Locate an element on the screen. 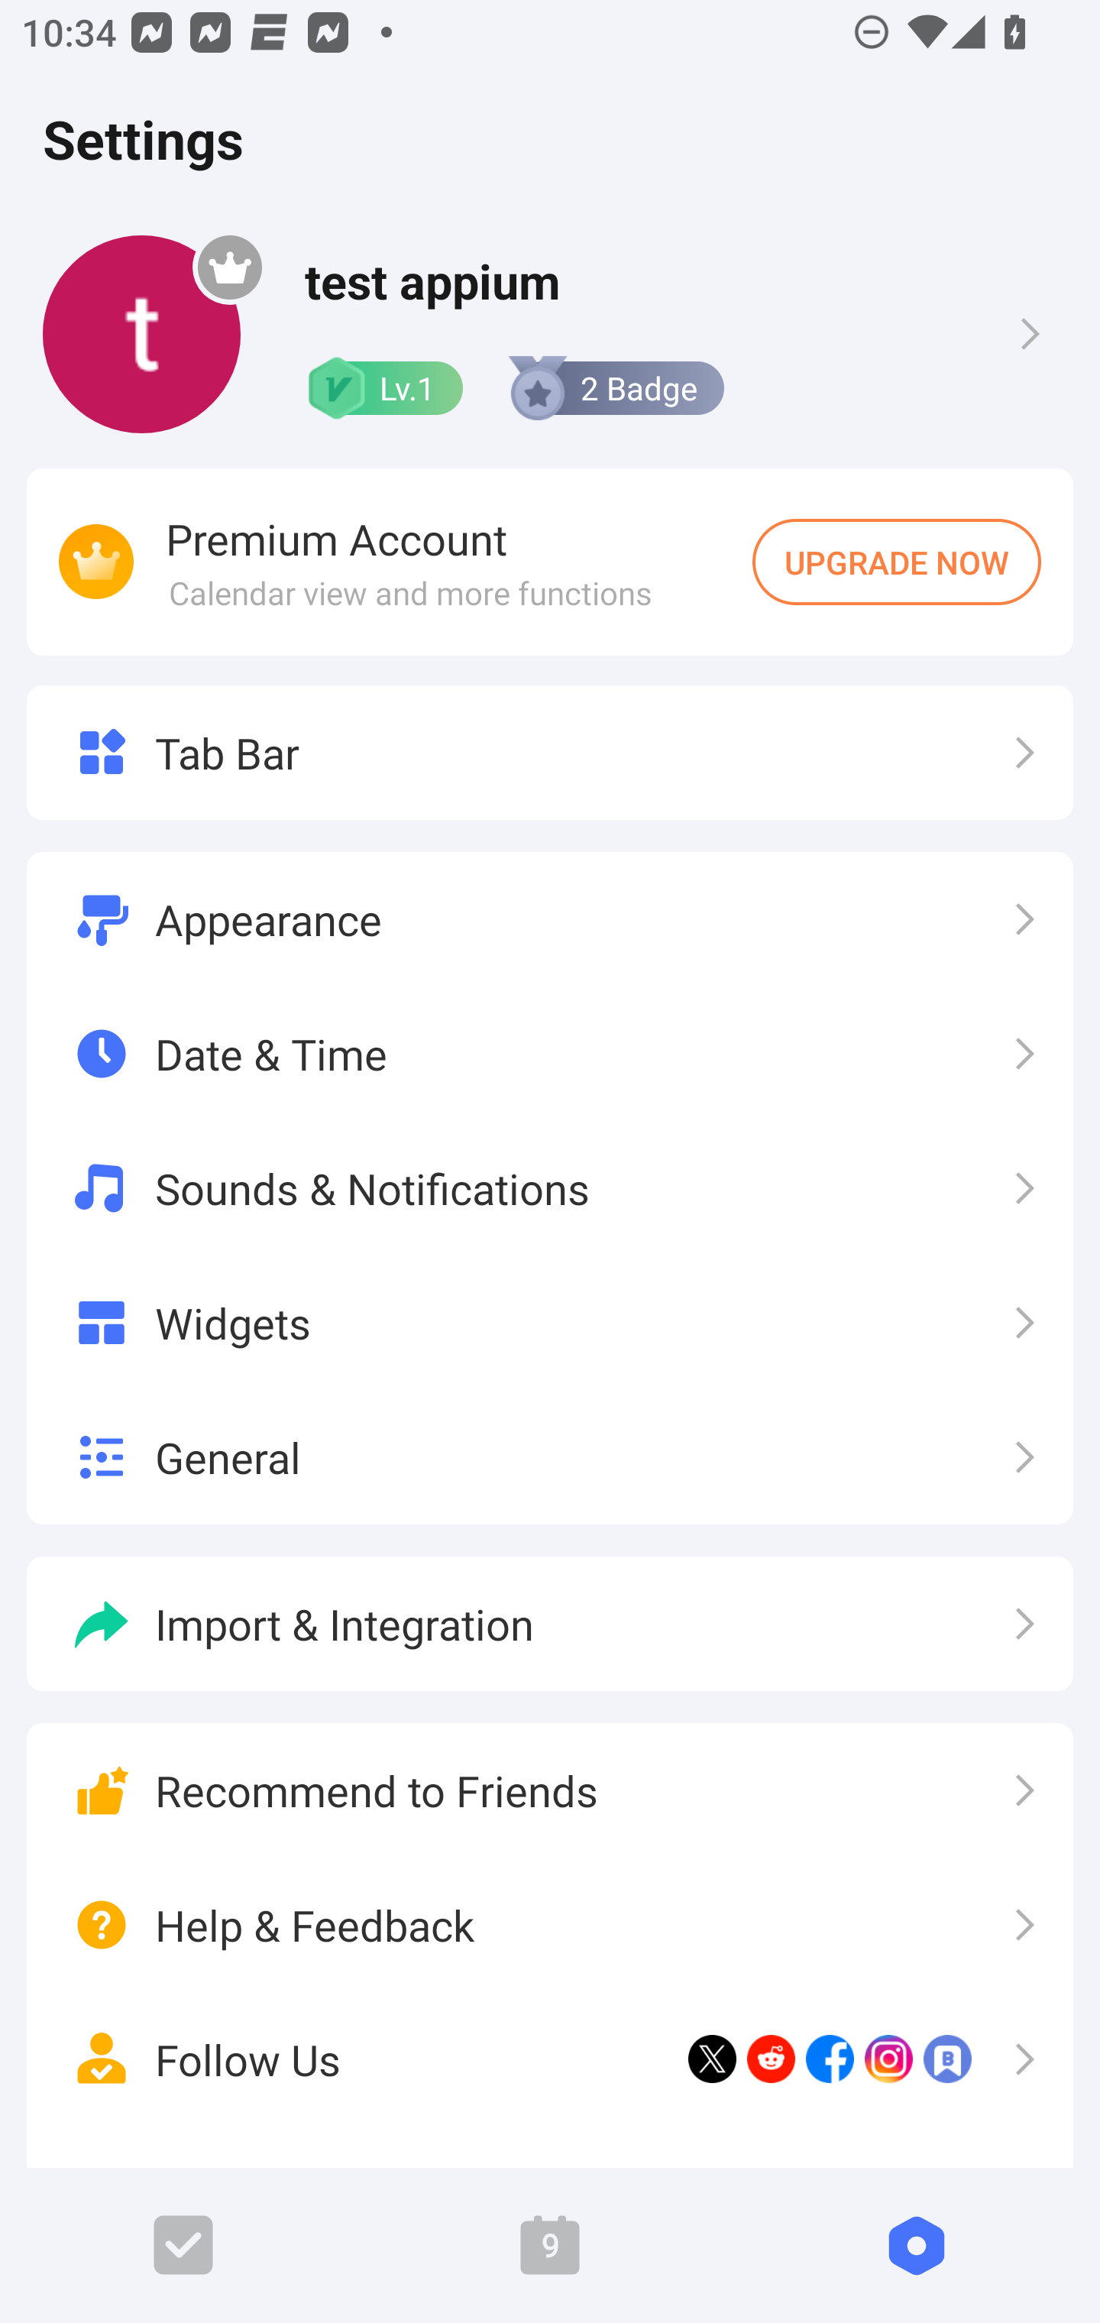 This screenshot has width=1100, height=2323. Appearance is located at coordinates (550, 920).